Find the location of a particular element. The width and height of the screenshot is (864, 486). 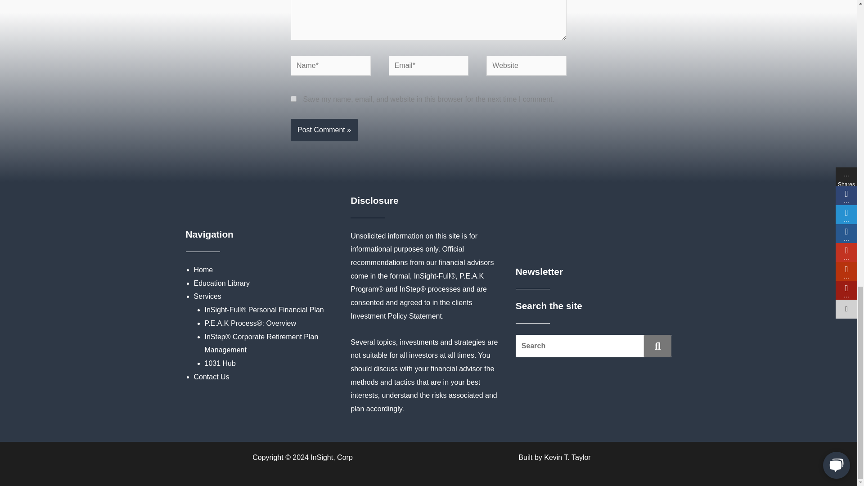

yes is located at coordinates (293, 98).